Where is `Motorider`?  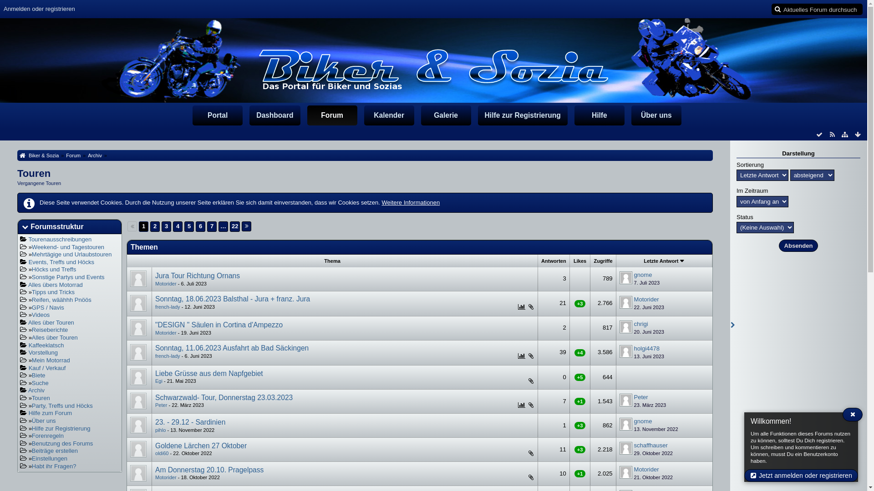
Motorider is located at coordinates (166, 284).